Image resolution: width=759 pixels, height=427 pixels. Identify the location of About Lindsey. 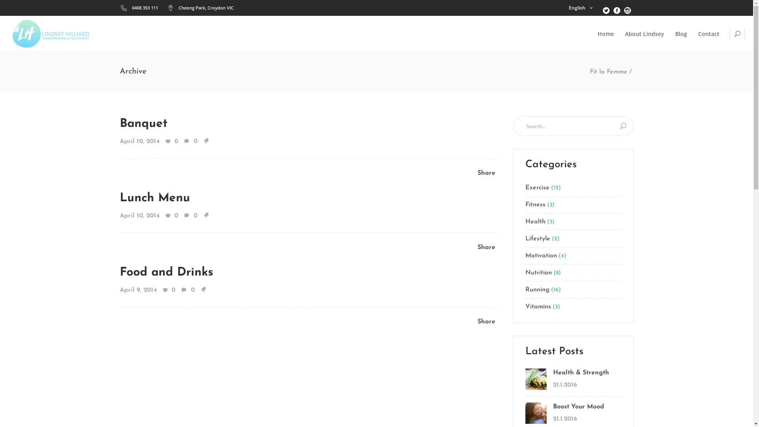
(644, 34).